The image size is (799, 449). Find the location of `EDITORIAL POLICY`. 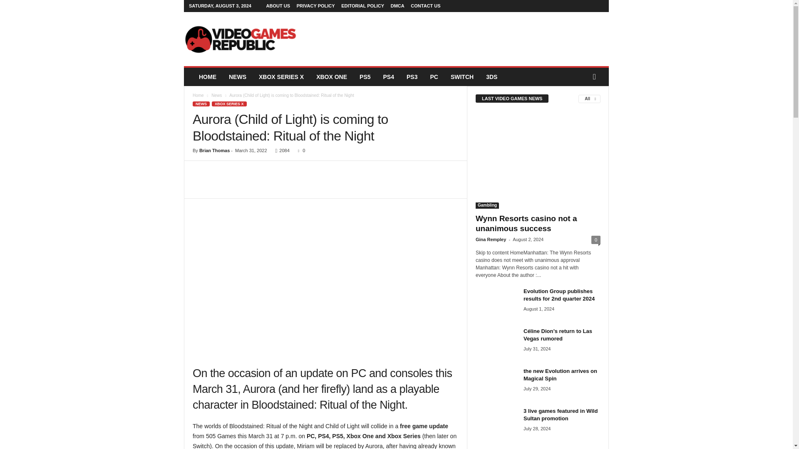

EDITORIAL POLICY is located at coordinates (362, 6).